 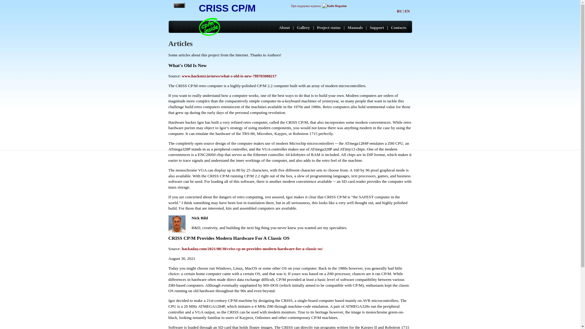 I want to click on Contacts, so click(x=398, y=27).